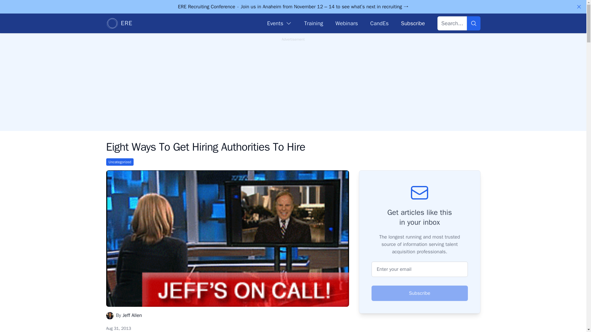  What do you see at coordinates (313, 23) in the screenshot?
I see `Training` at bounding box center [313, 23].